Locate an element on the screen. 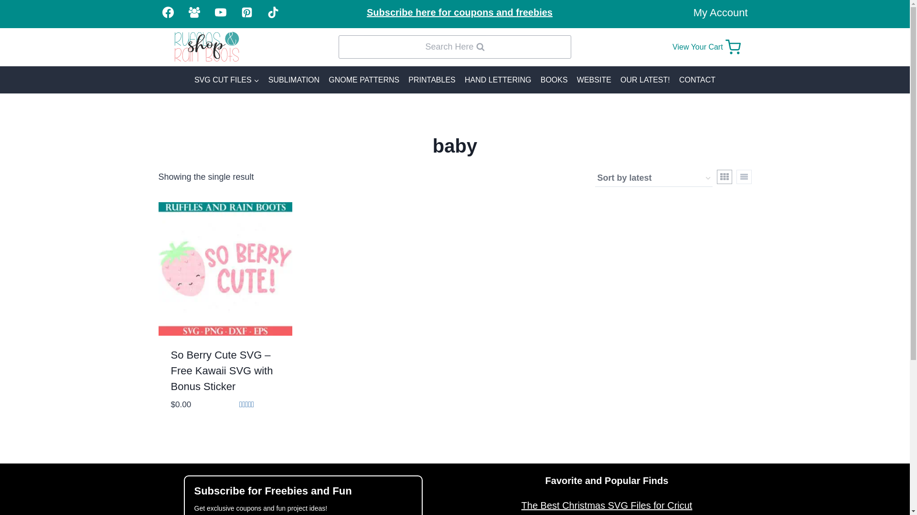 The width and height of the screenshot is (917, 515). List View is located at coordinates (744, 176).